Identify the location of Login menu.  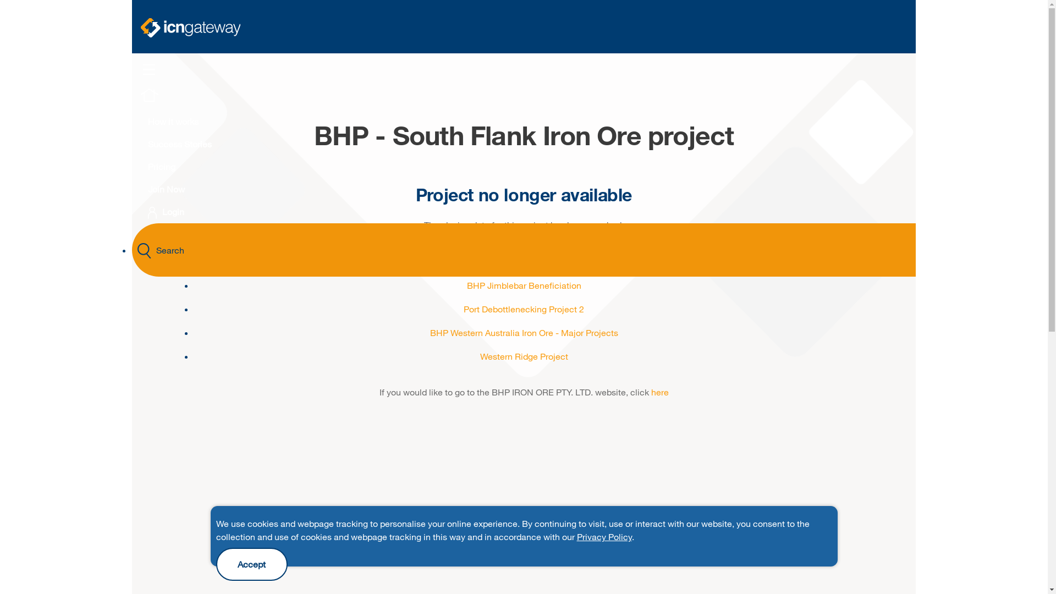
(152, 213).